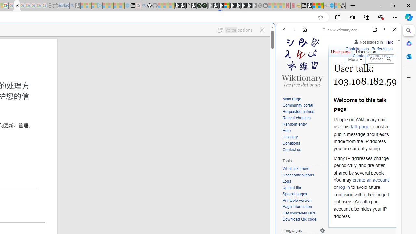  Describe the element at coordinates (304, 188) in the screenshot. I see `Upload file` at that location.